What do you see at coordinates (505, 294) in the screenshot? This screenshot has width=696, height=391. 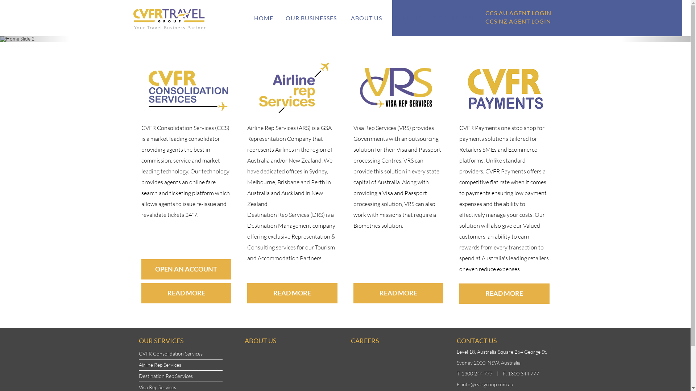 I see `READ MORE` at bounding box center [505, 294].